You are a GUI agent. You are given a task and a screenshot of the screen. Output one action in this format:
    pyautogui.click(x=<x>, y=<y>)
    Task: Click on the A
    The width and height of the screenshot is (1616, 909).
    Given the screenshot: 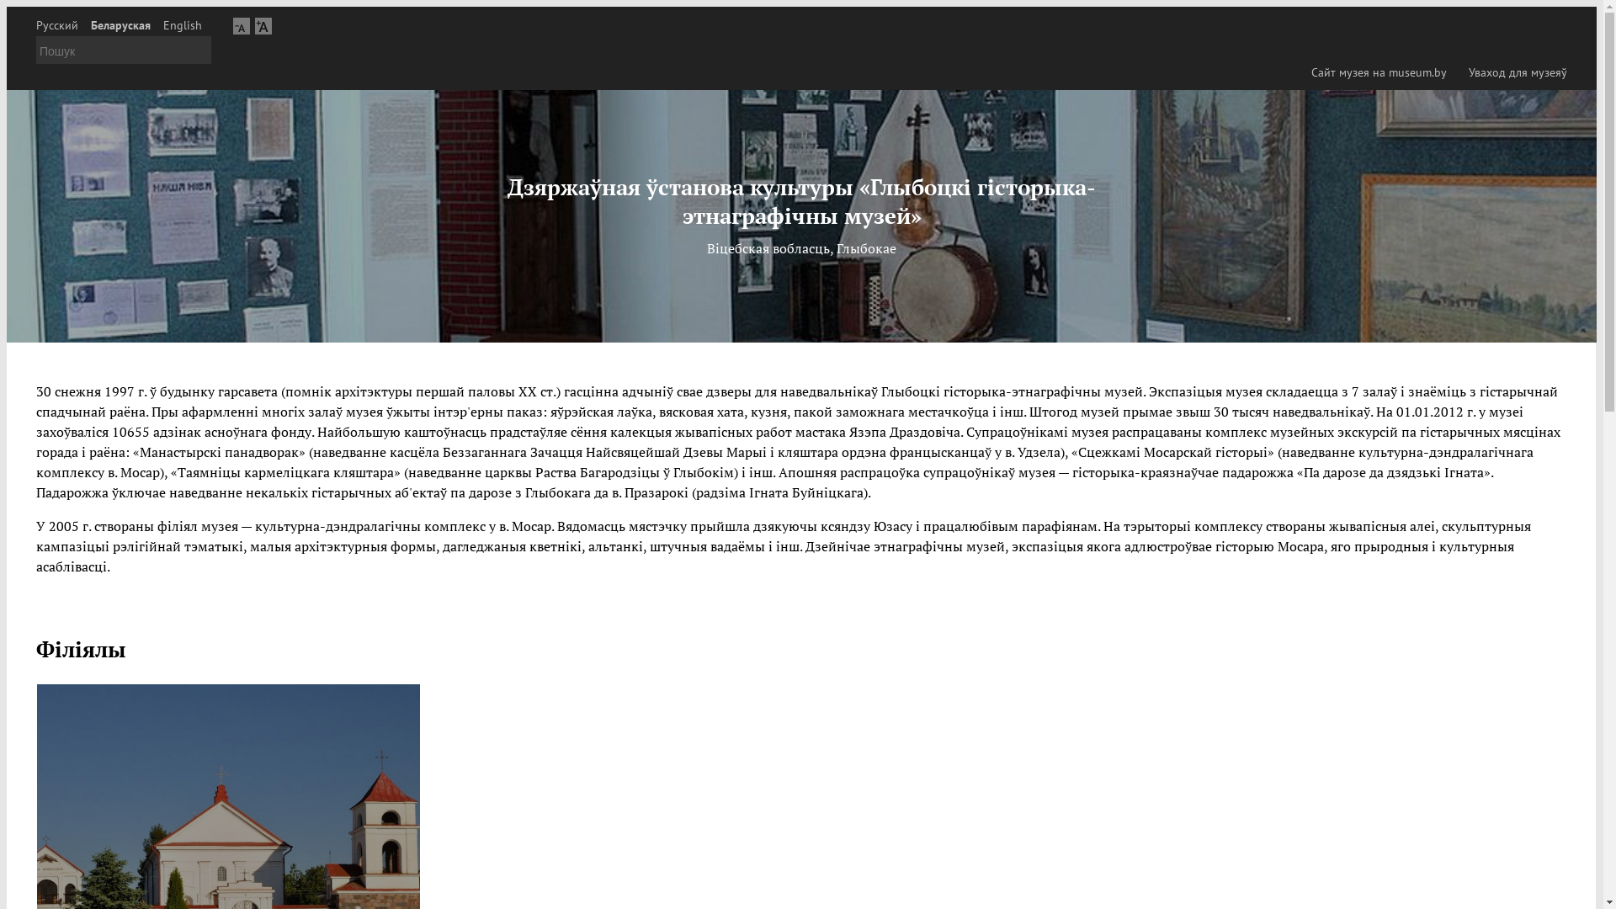 What is the action you would take?
    pyautogui.click(x=263, y=25)
    